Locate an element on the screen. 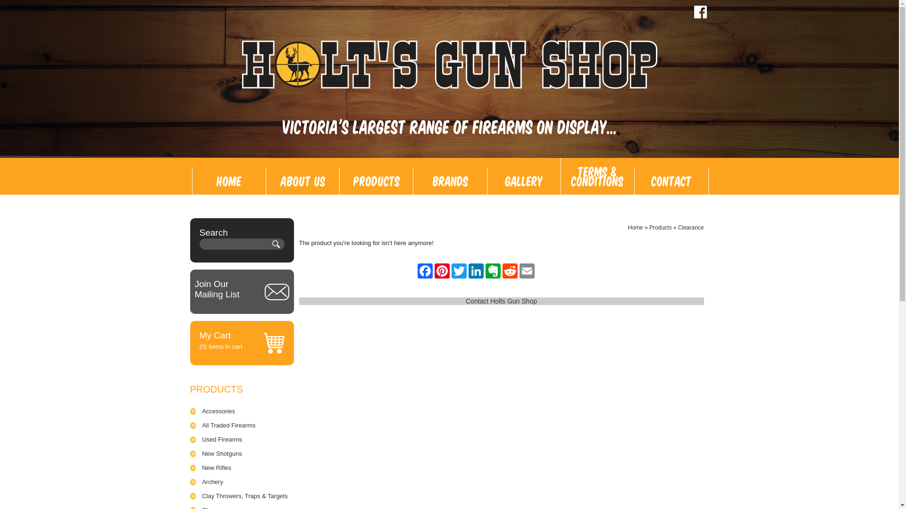 The height and width of the screenshot is (509, 906). Evernote is located at coordinates (493, 271).